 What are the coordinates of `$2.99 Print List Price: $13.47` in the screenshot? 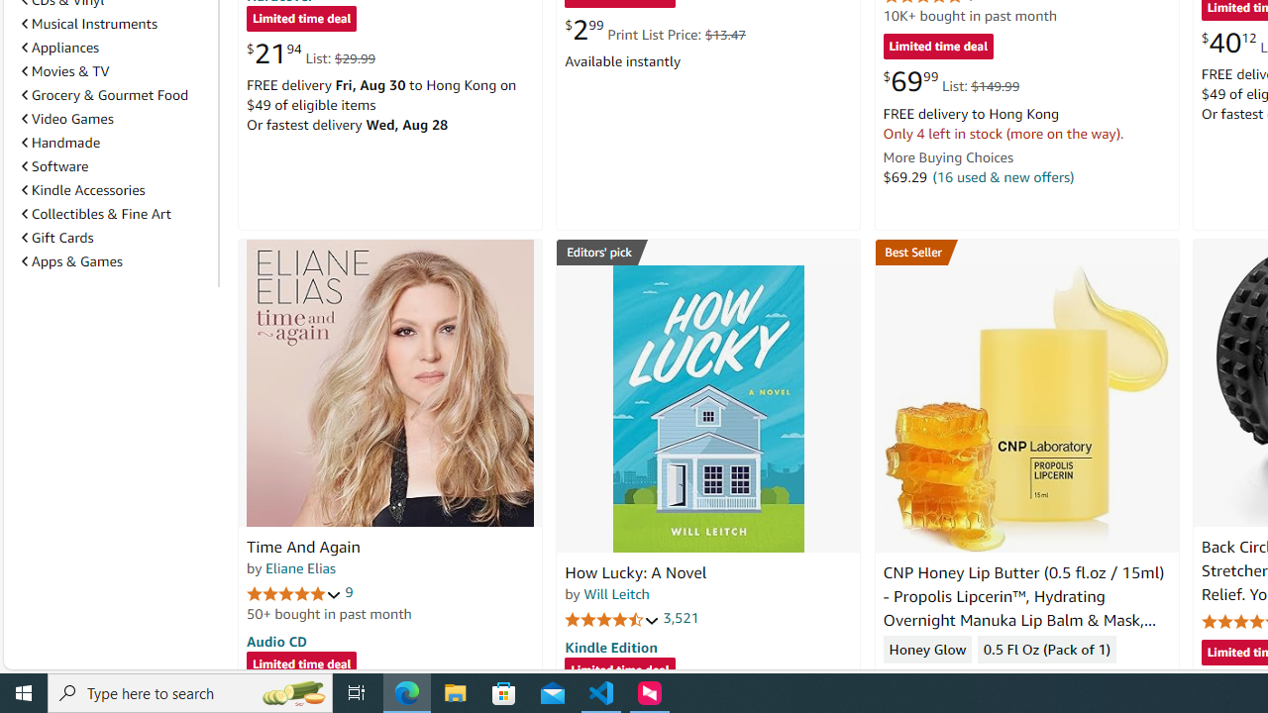 It's located at (654, 30).